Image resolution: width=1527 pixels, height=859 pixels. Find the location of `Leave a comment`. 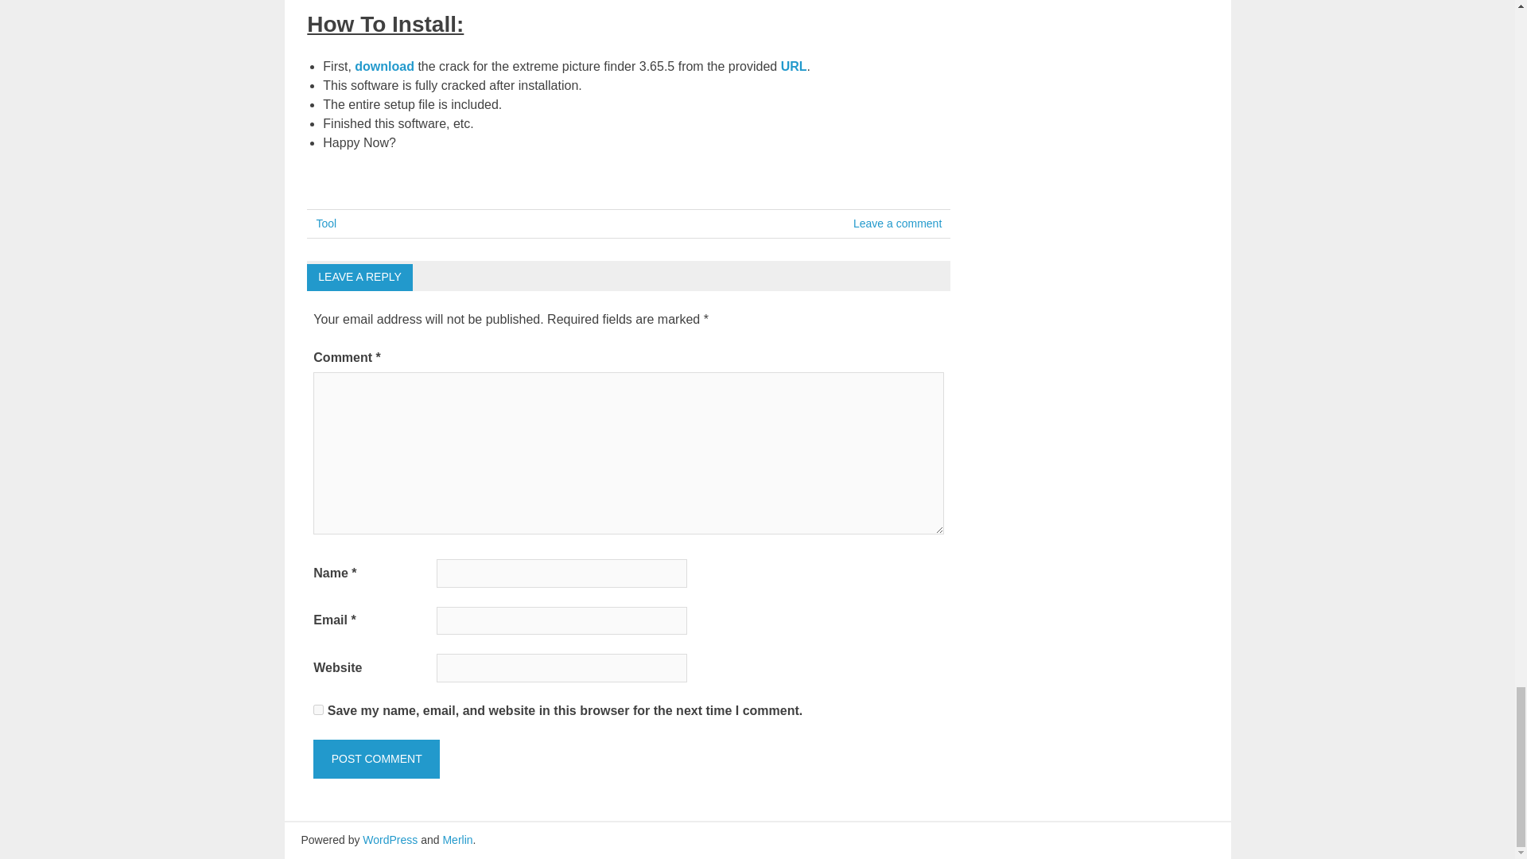

Leave a comment is located at coordinates (897, 223).